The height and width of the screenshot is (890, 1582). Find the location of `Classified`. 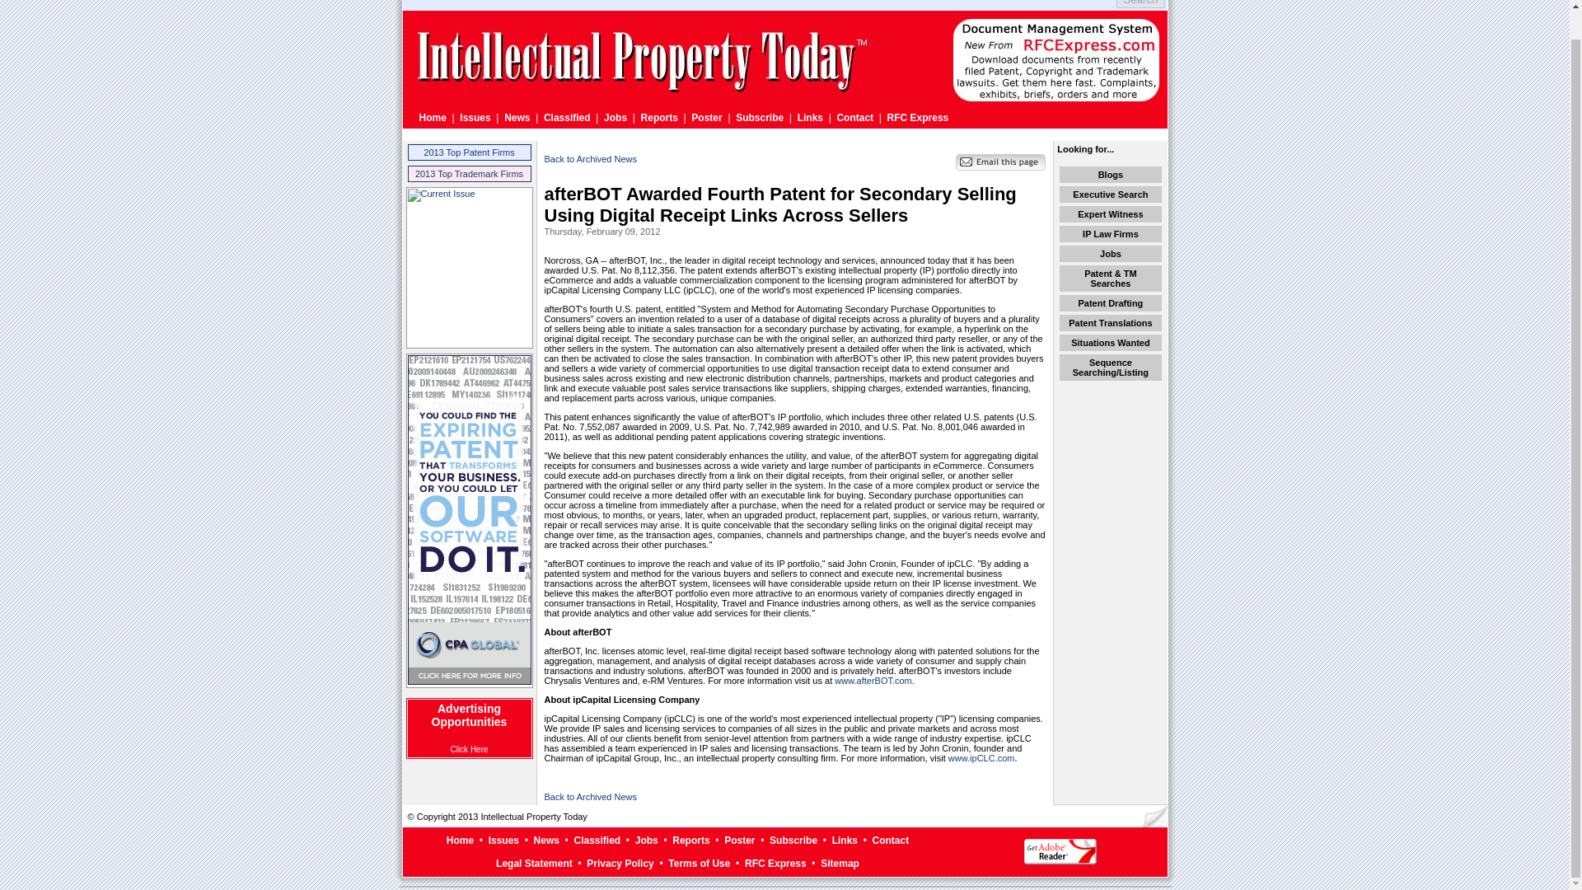

Classified is located at coordinates (597, 841).